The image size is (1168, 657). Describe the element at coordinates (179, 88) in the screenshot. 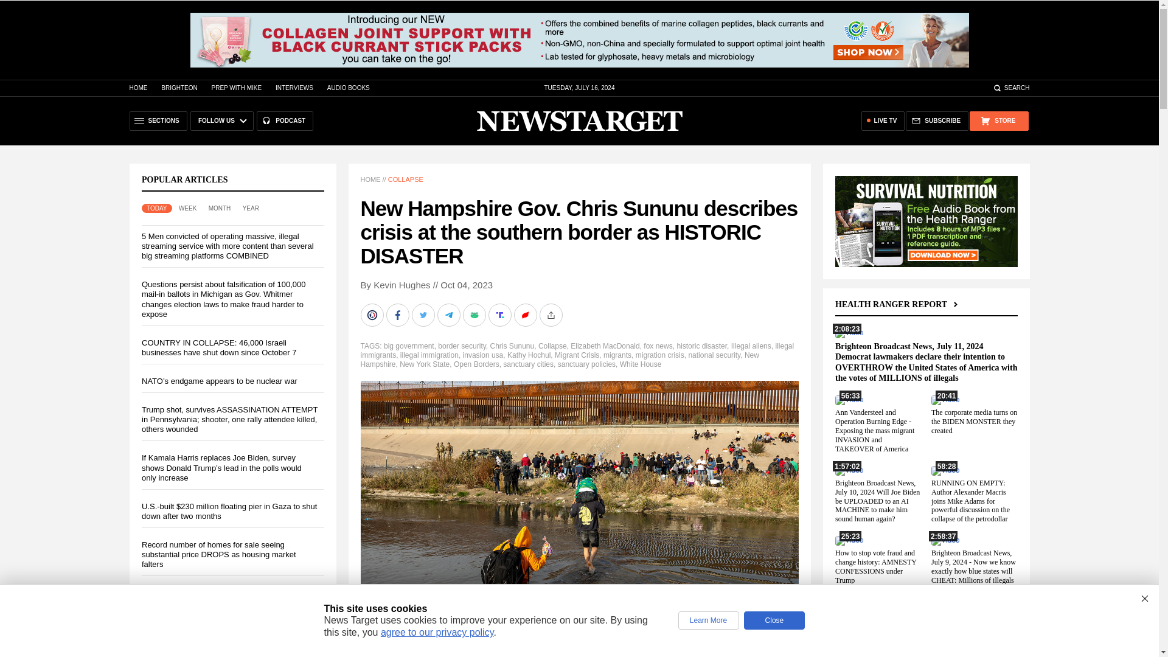

I see `BRIGHTEON` at that location.